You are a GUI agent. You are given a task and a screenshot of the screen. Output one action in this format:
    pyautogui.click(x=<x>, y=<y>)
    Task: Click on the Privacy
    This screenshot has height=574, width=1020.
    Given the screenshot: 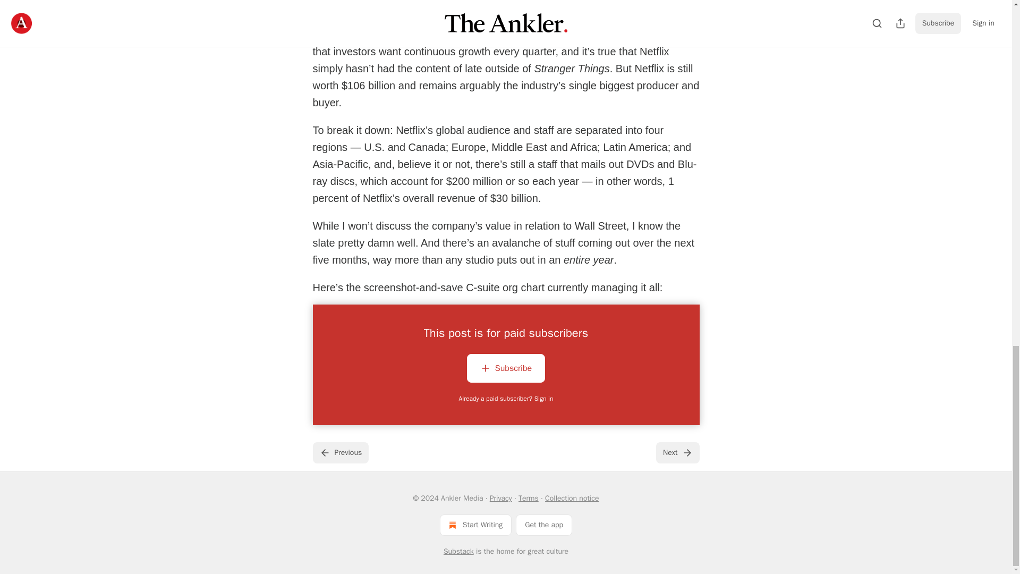 What is the action you would take?
    pyautogui.click(x=500, y=498)
    